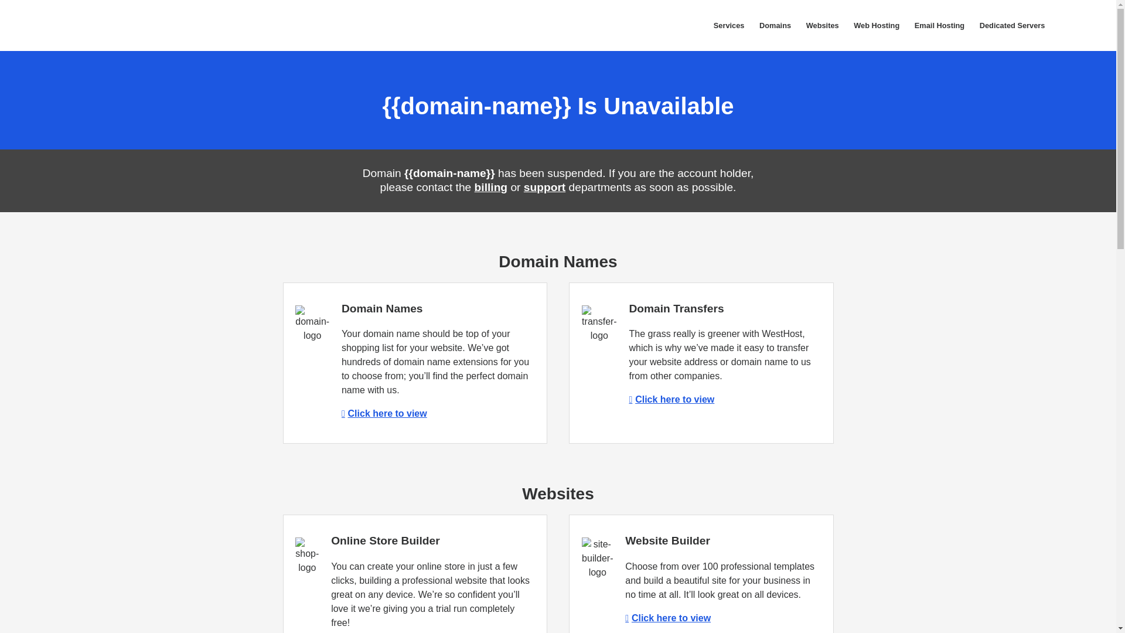 The image size is (1125, 633). Describe the element at coordinates (668, 618) in the screenshot. I see `Click here to view` at that location.